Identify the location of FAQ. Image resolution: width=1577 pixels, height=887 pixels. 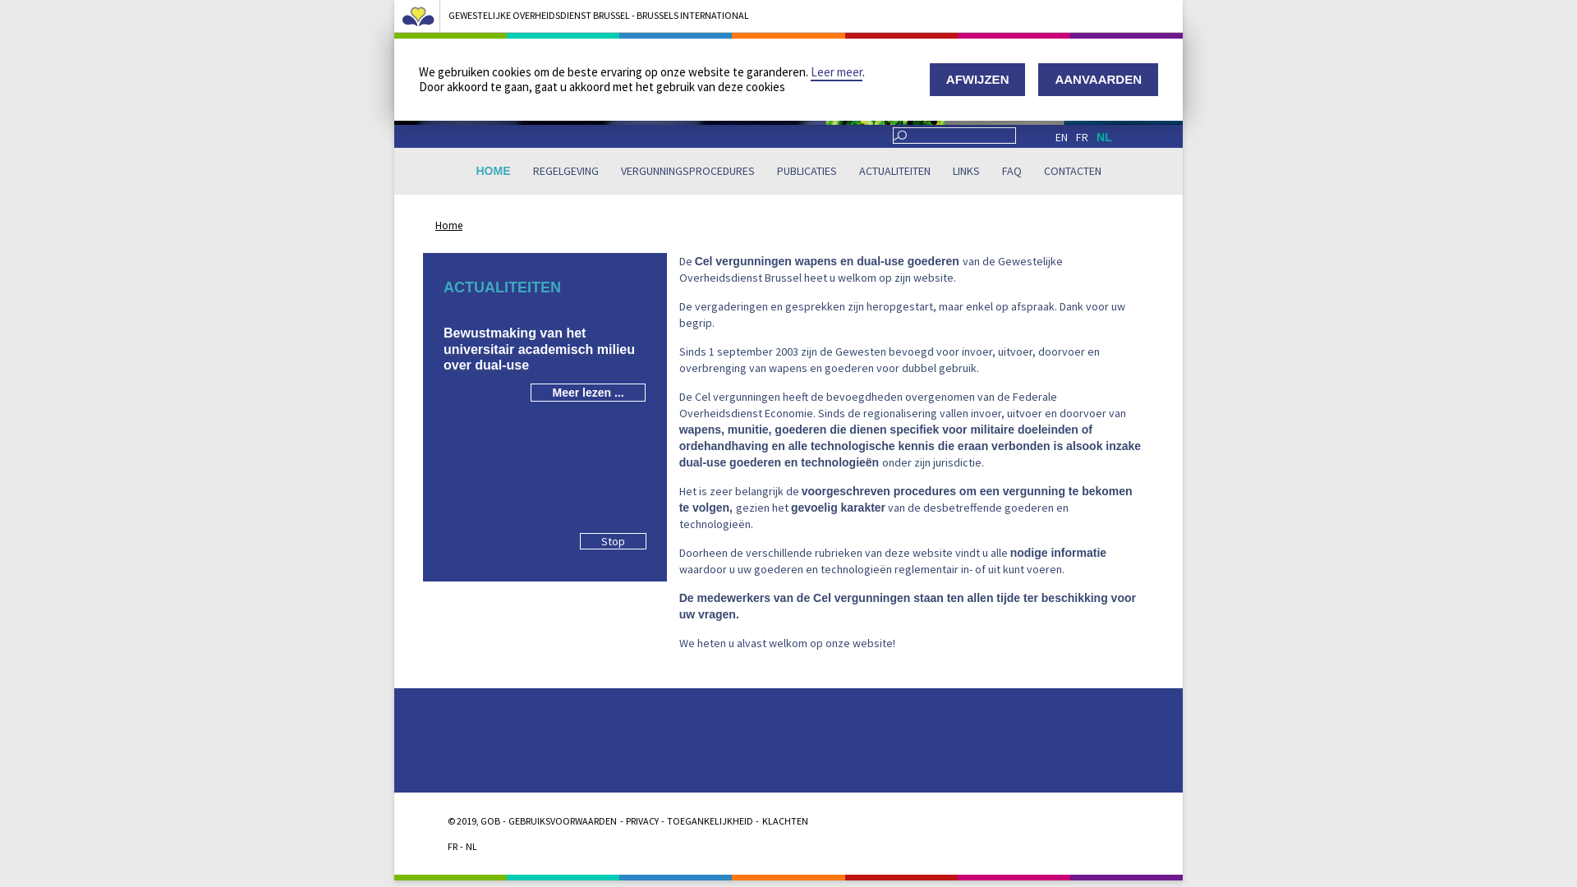
(1012, 171).